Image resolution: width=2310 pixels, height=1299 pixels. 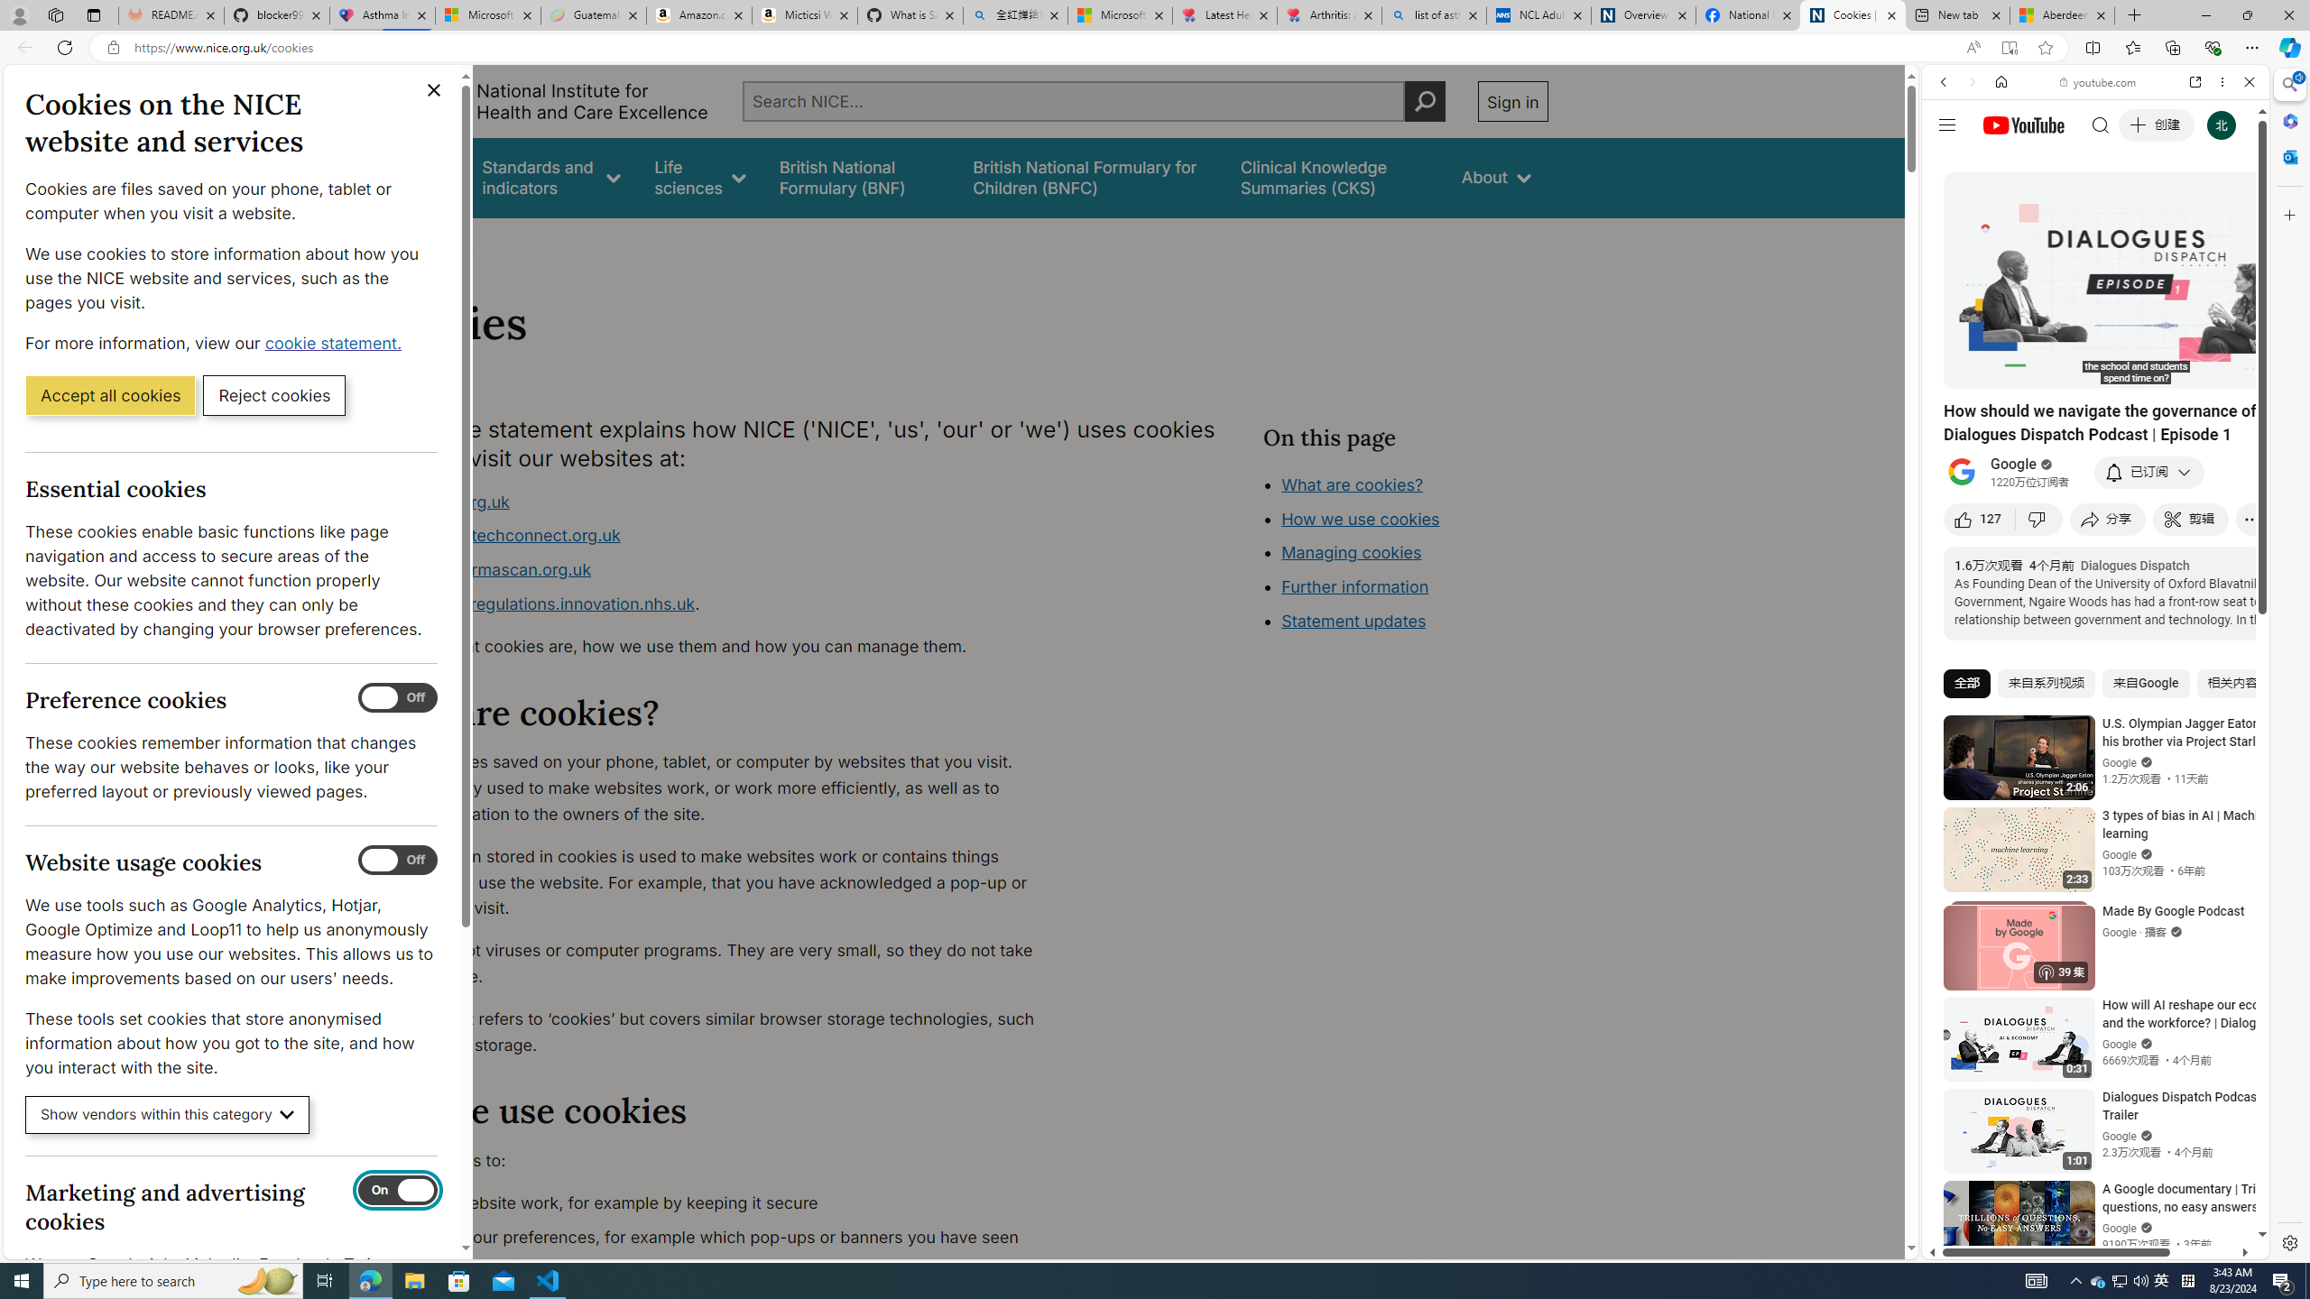 I want to click on Search videos from youtube.com, so click(x=2063, y=594).